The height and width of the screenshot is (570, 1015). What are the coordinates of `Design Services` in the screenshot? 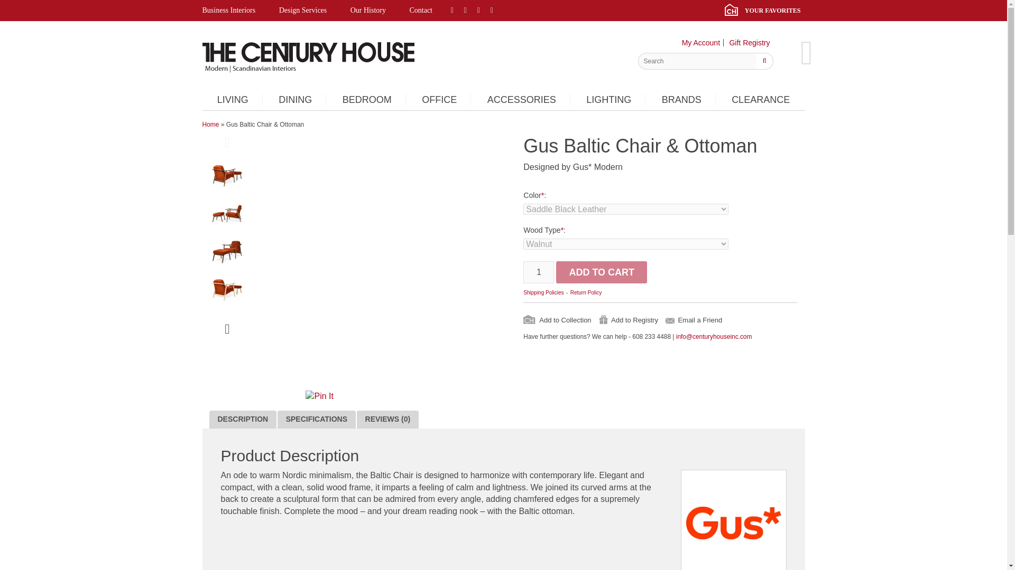 It's located at (303, 11).